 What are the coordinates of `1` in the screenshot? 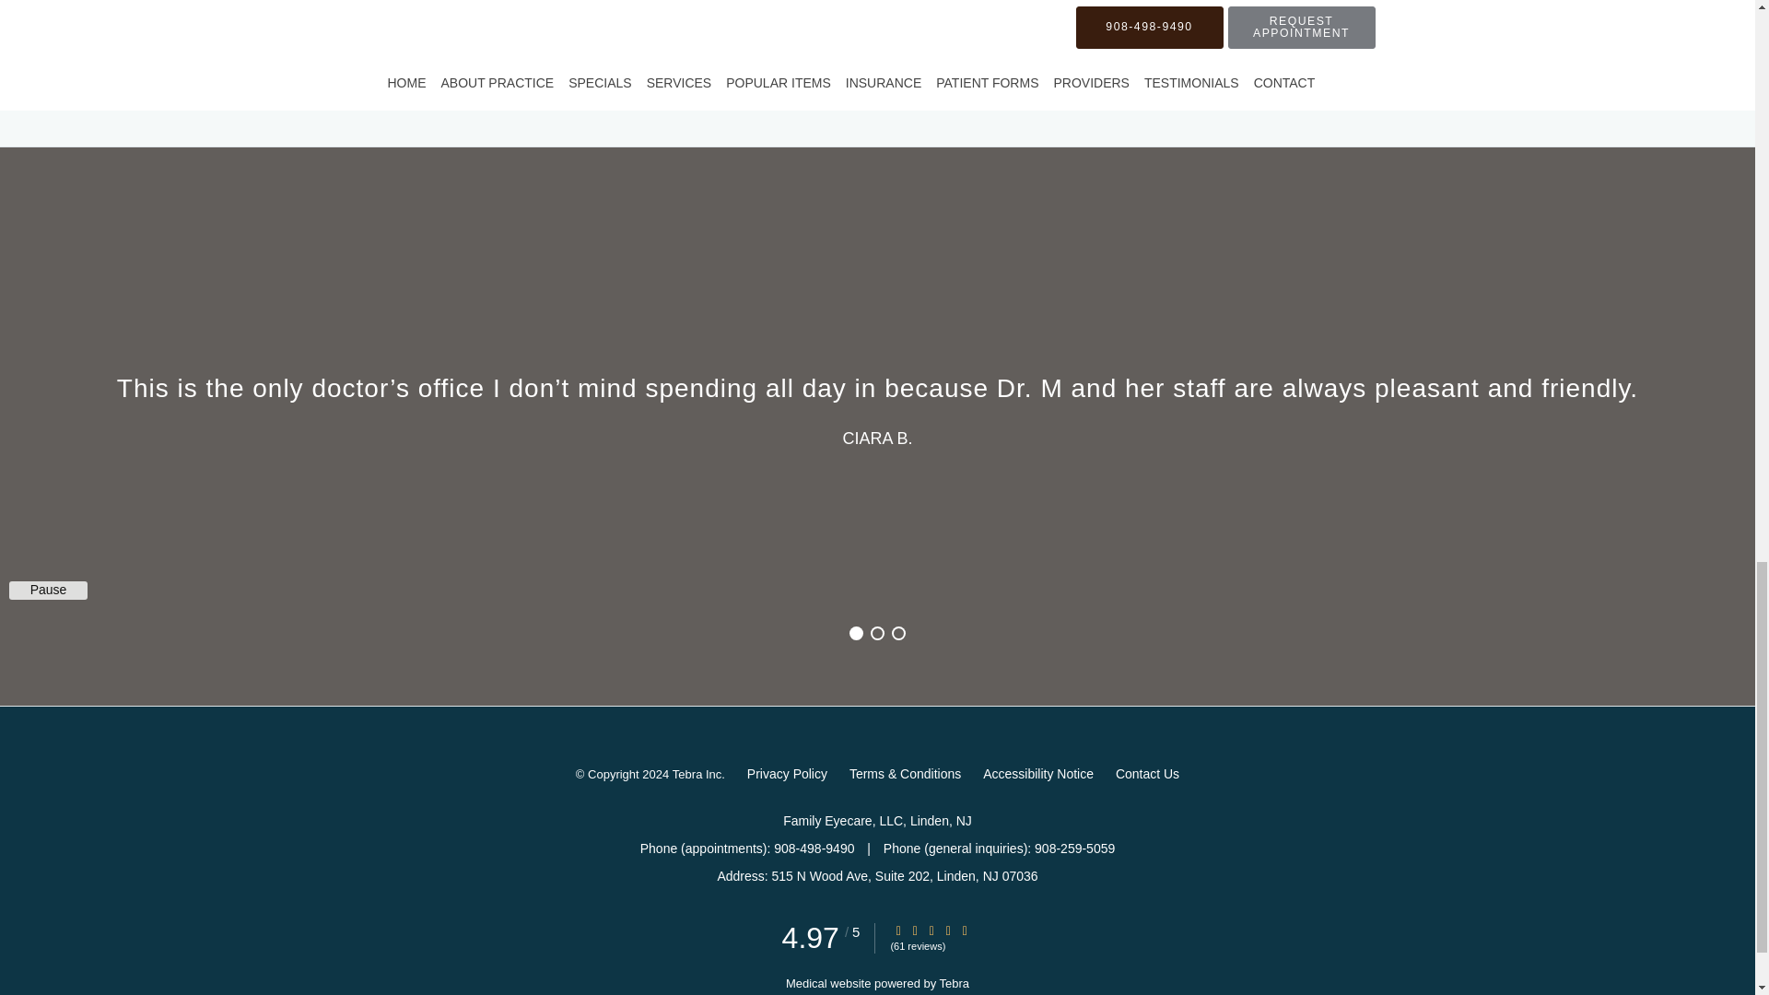 It's located at (856, 633).